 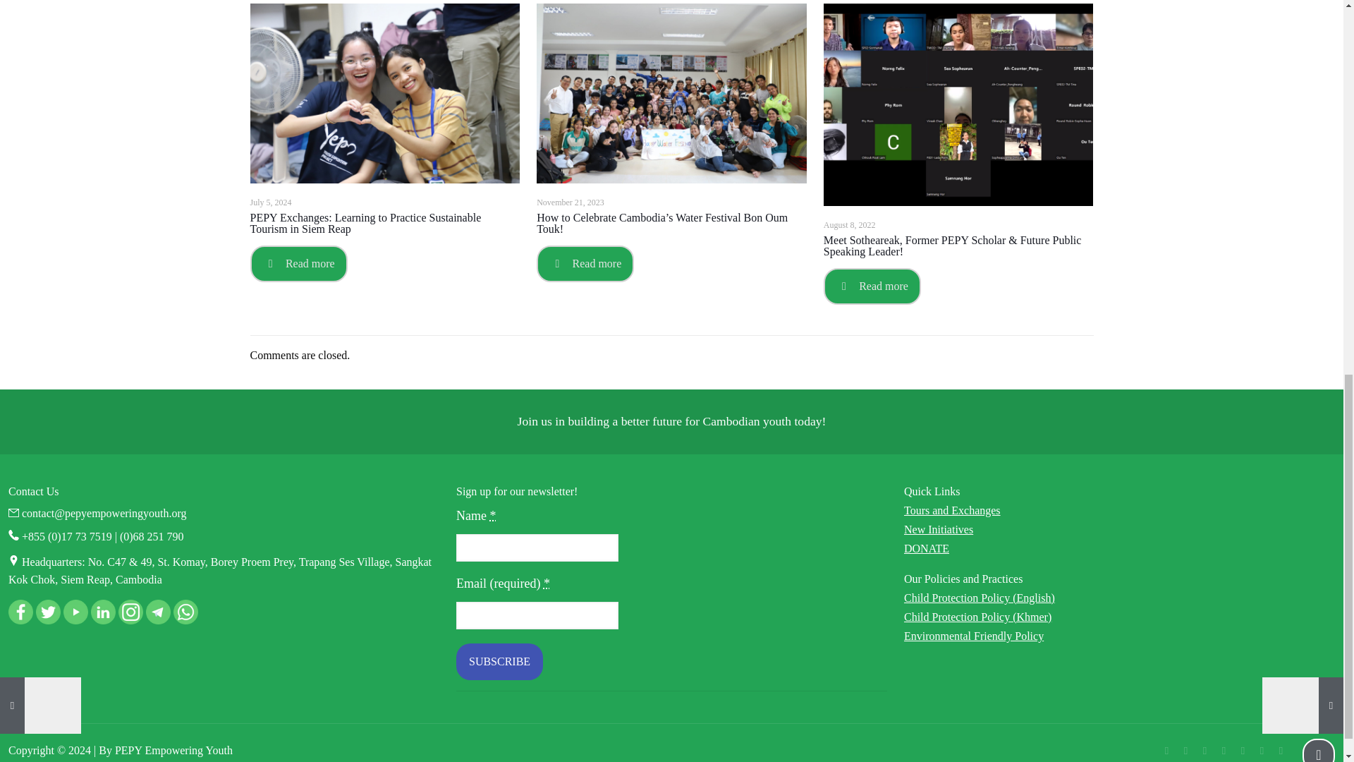 I want to click on SUBSCRIBE, so click(x=499, y=662).